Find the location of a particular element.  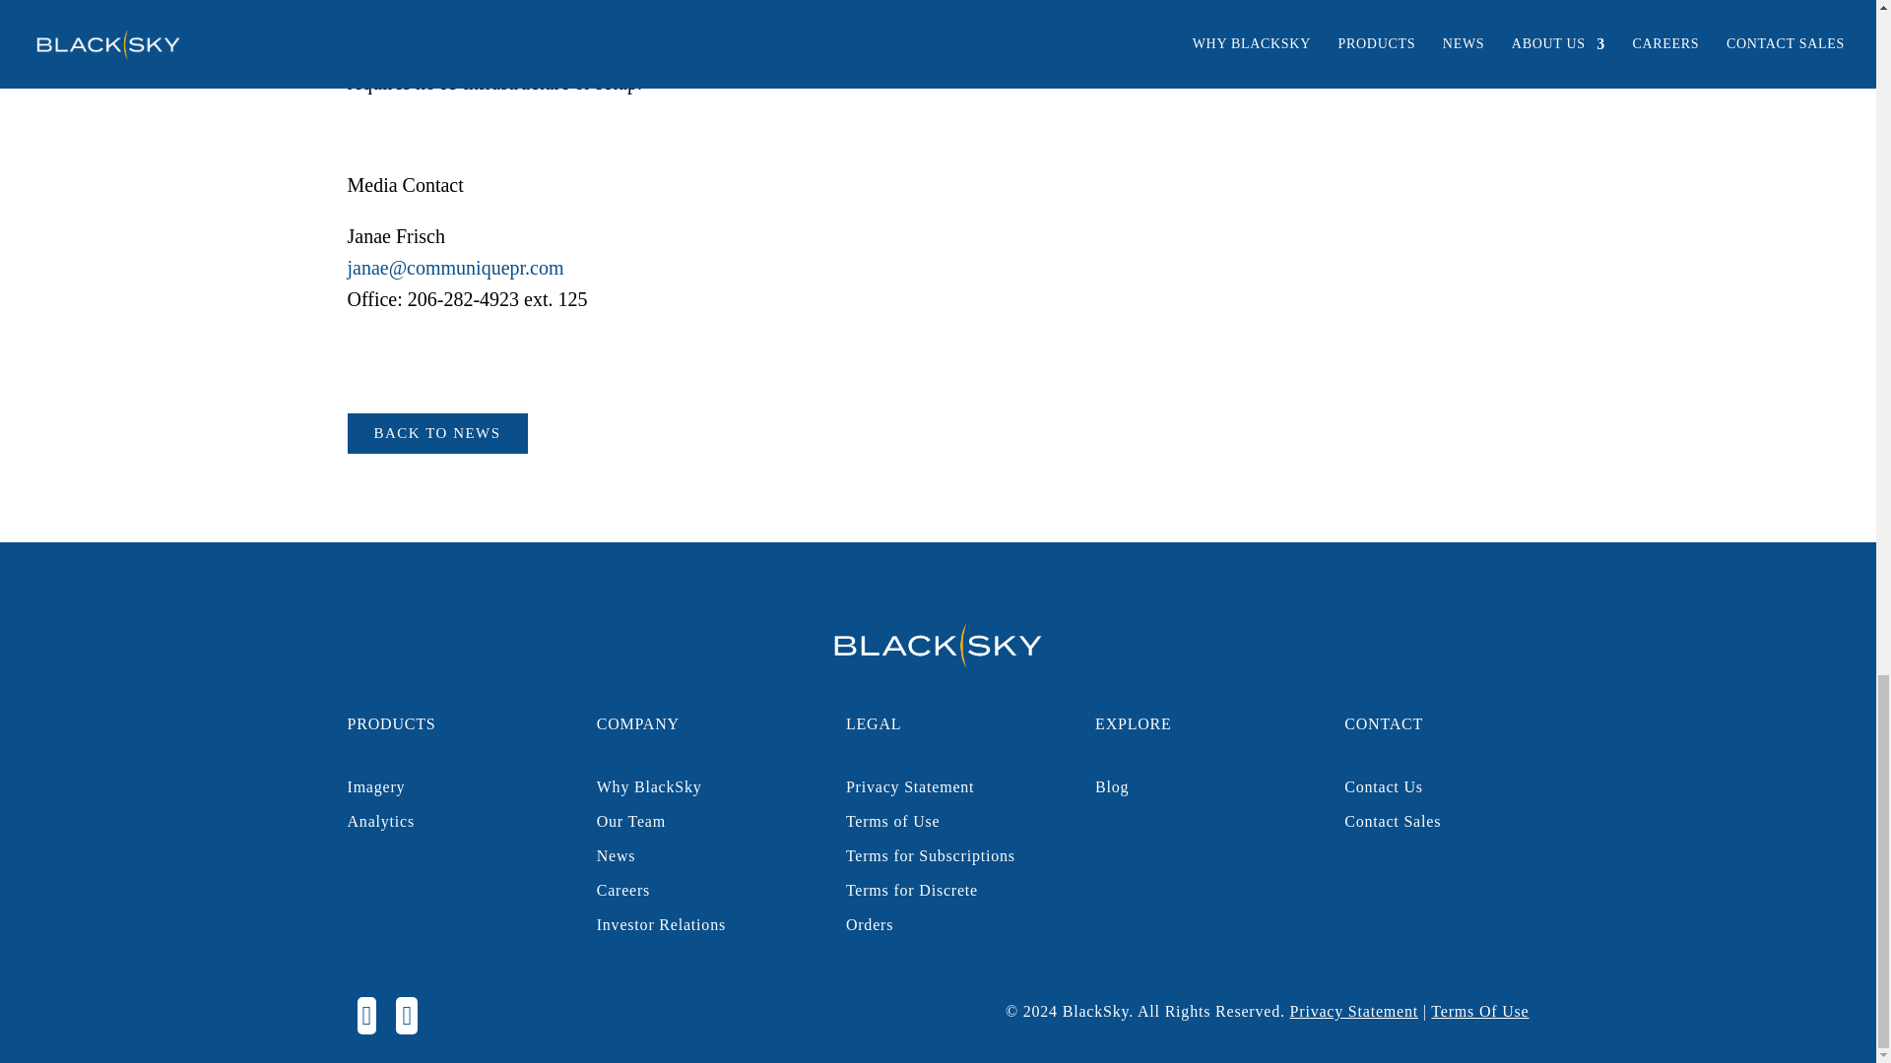

Terms for Discrete Orders is located at coordinates (911, 907).